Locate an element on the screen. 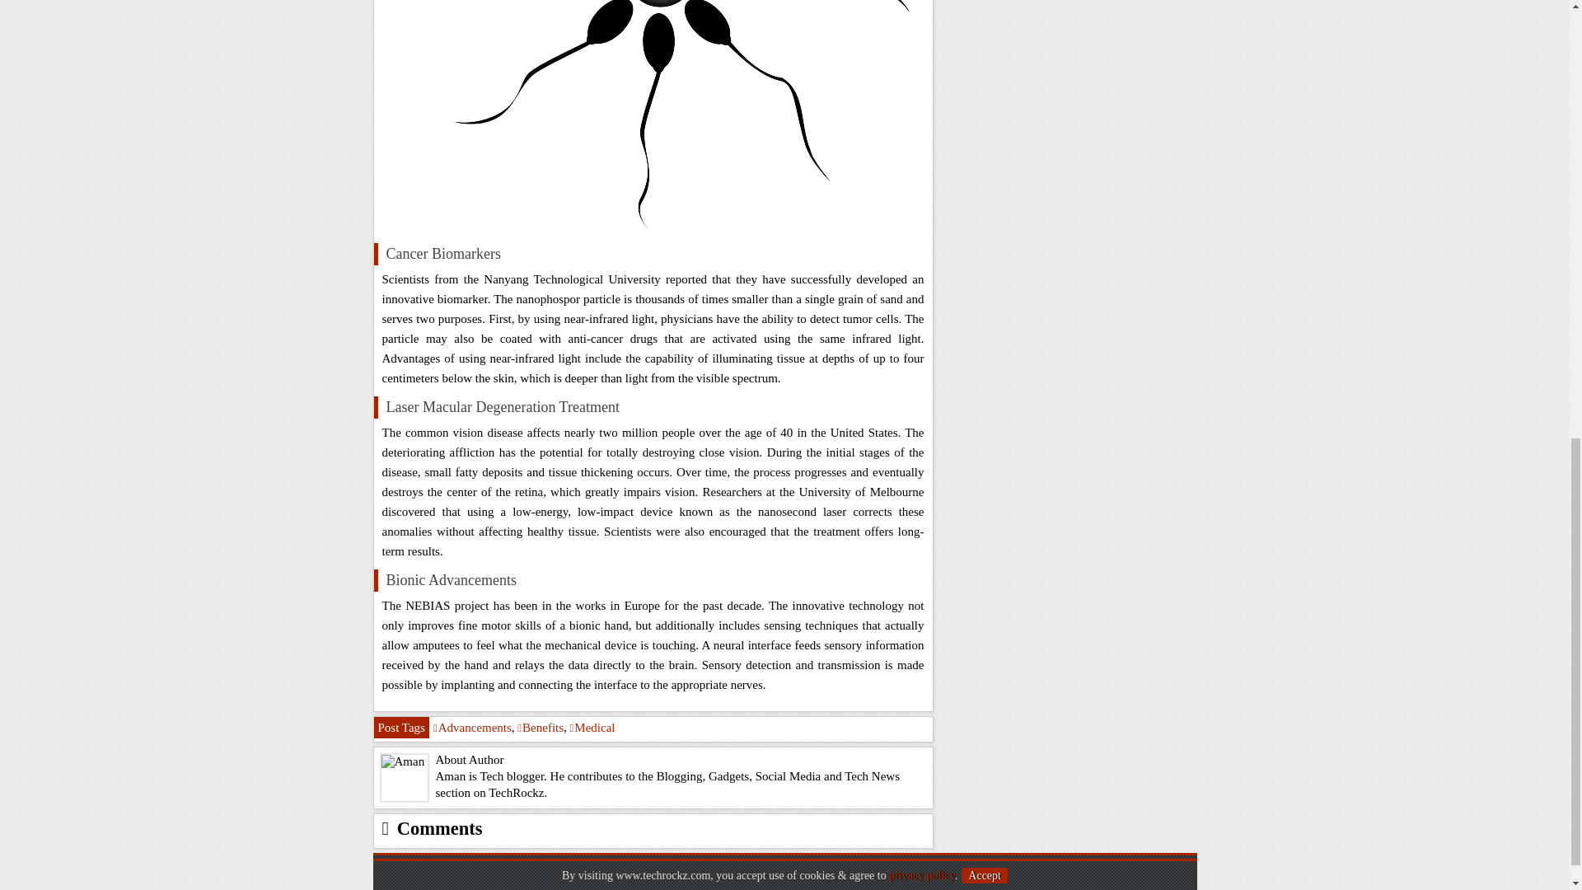 This screenshot has height=890, width=1582. Contact is located at coordinates (548, 869).